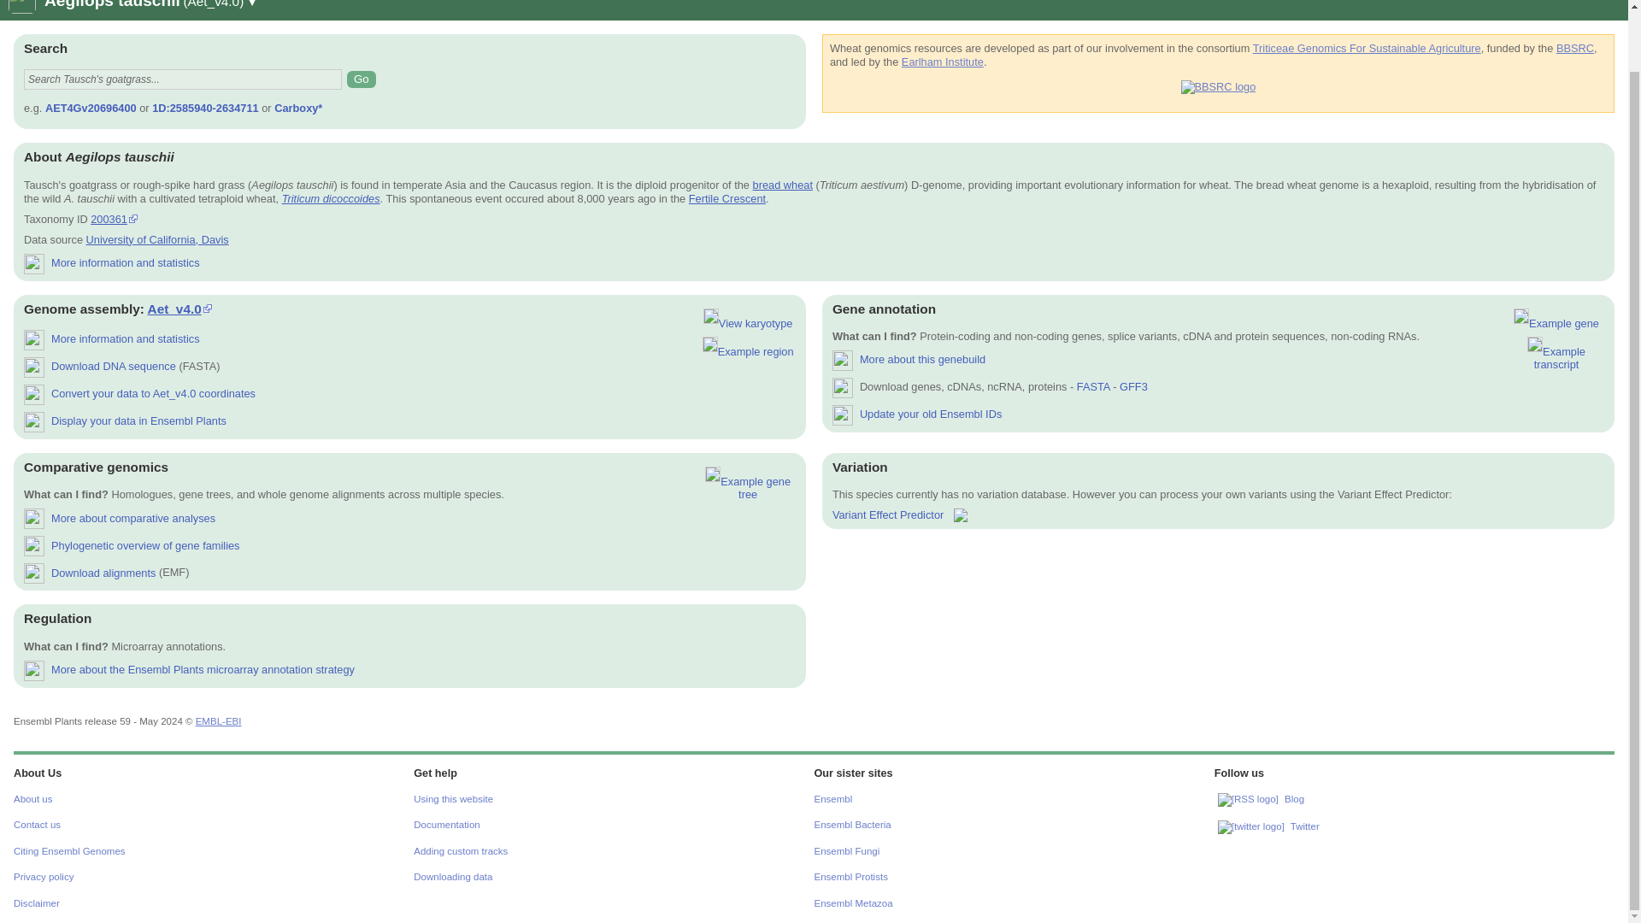 This screenshot has height=923, width=1641. I want to click on Go to Aegilops tauschii karyotype, so click(748, 318).